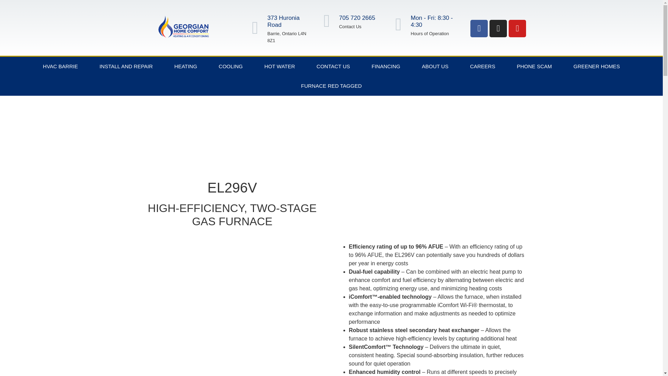 The image size is (668, 376). I want to click on COOLING, so click(231, 66).